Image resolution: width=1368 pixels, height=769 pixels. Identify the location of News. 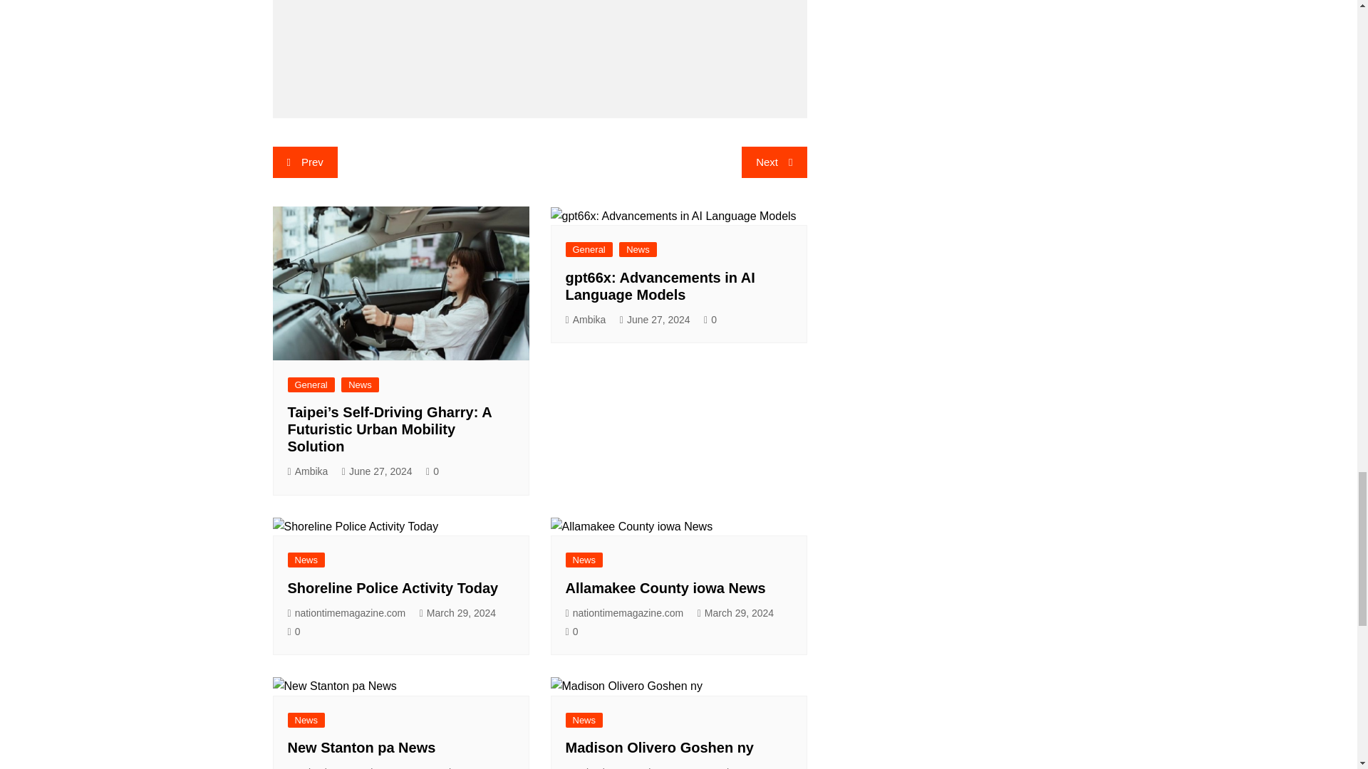
(359, 384).